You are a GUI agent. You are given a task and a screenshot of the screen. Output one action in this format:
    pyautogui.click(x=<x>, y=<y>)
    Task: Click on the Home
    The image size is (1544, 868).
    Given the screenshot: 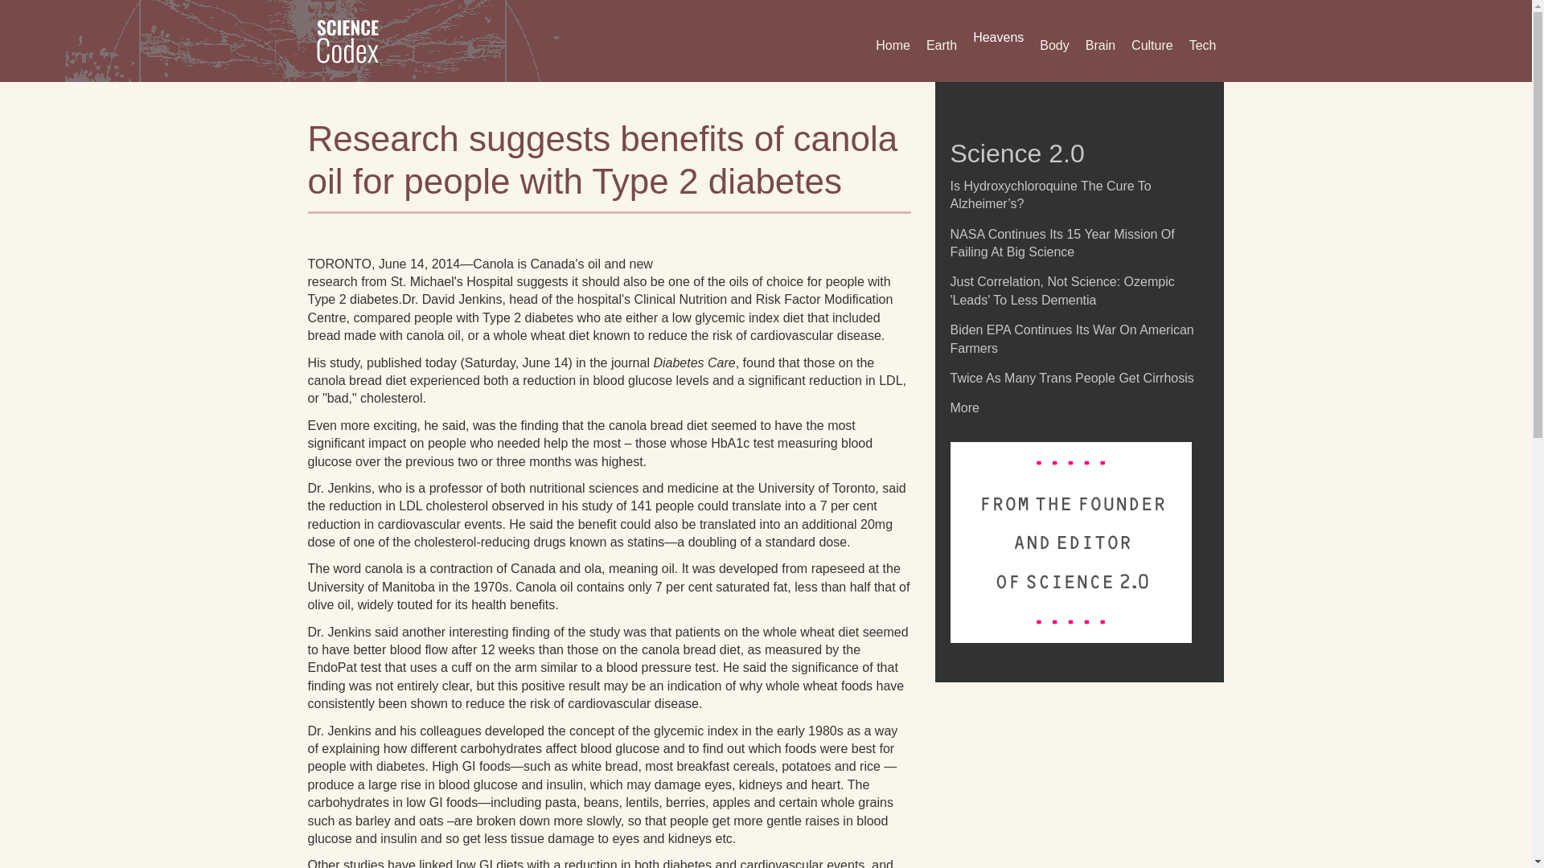 What is the action you would take?
    pyautogui.click(x=354, y=40)
    